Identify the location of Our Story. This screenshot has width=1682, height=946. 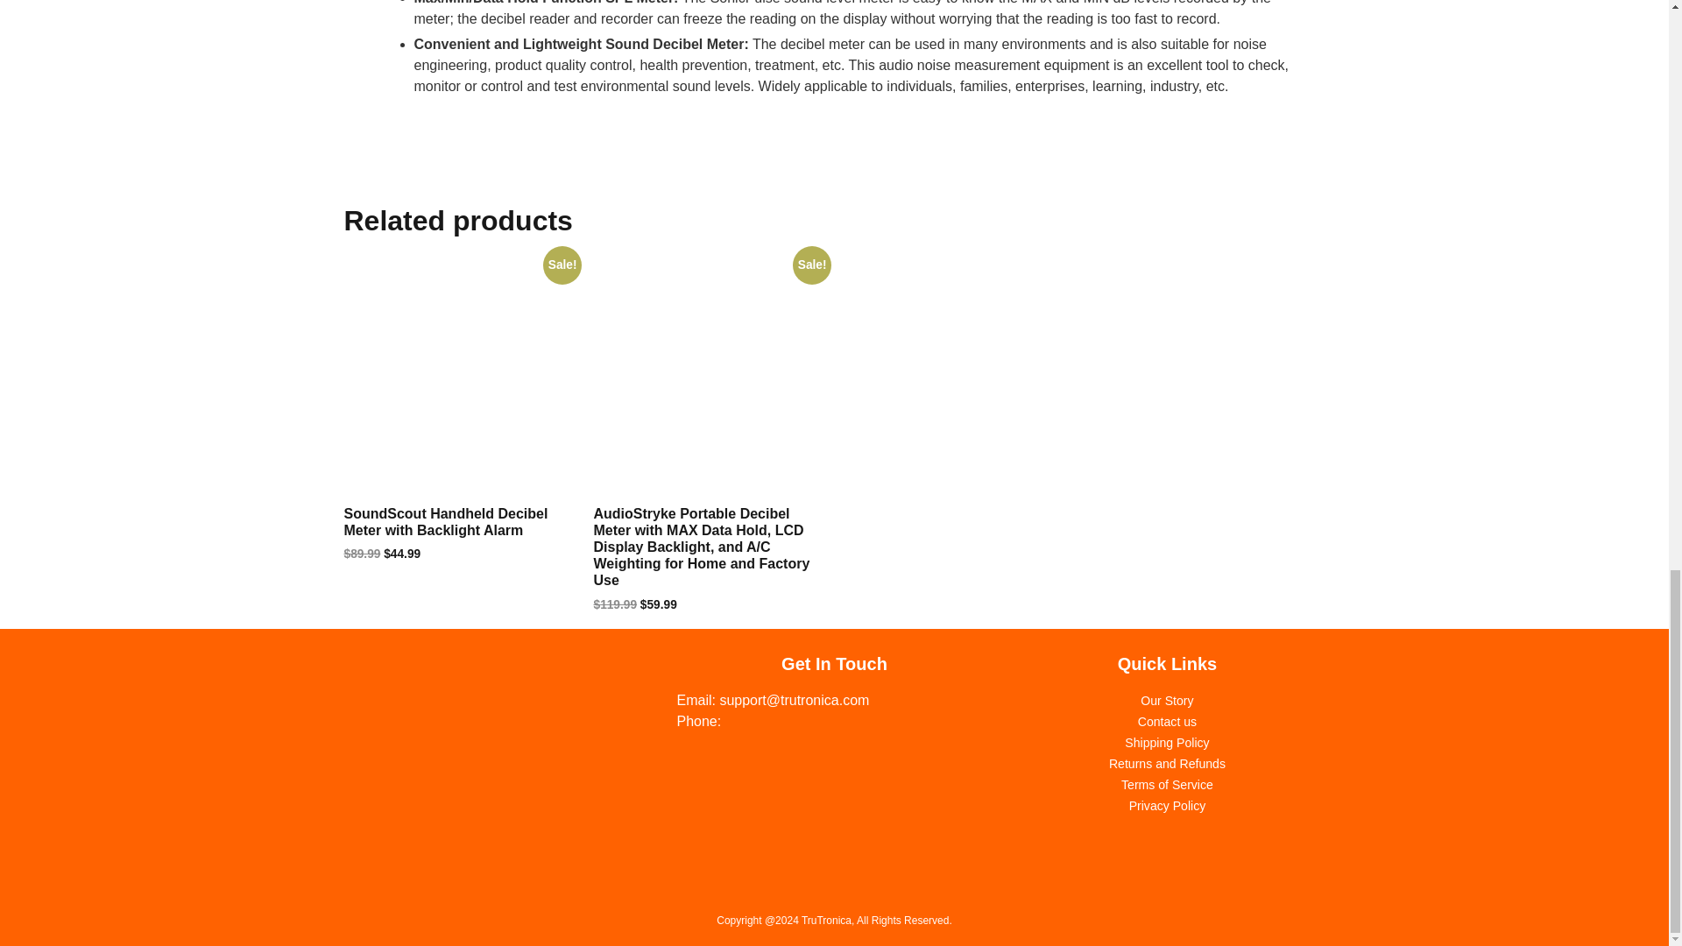
(1166, 700).